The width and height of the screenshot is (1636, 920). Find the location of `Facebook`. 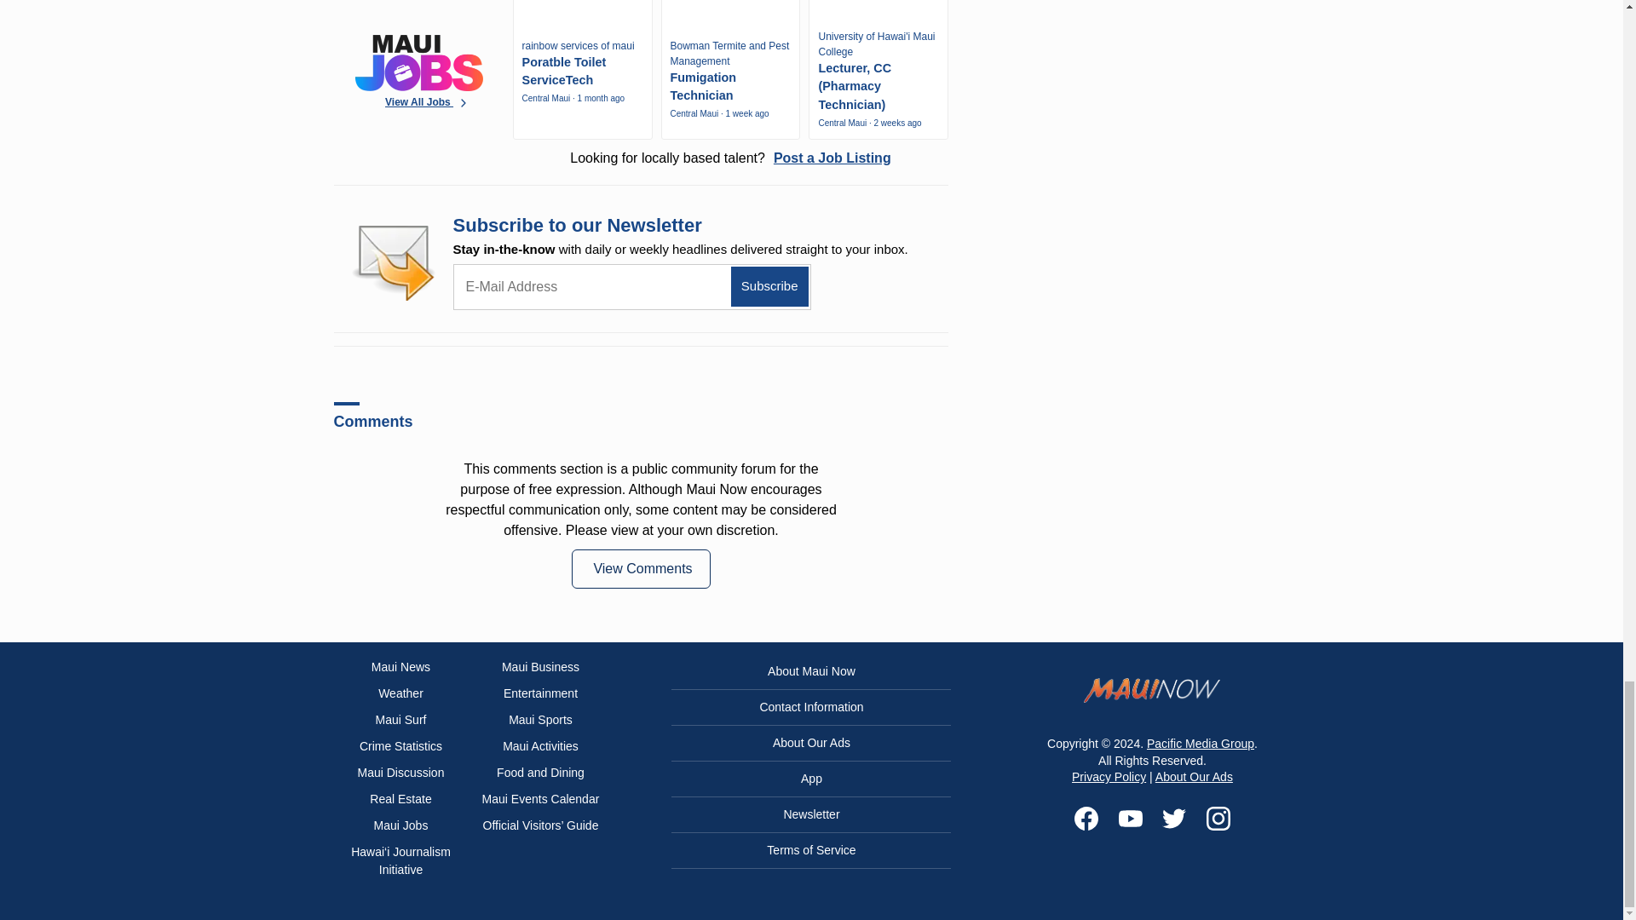

Facebook is located at coordinates (1086, 819).